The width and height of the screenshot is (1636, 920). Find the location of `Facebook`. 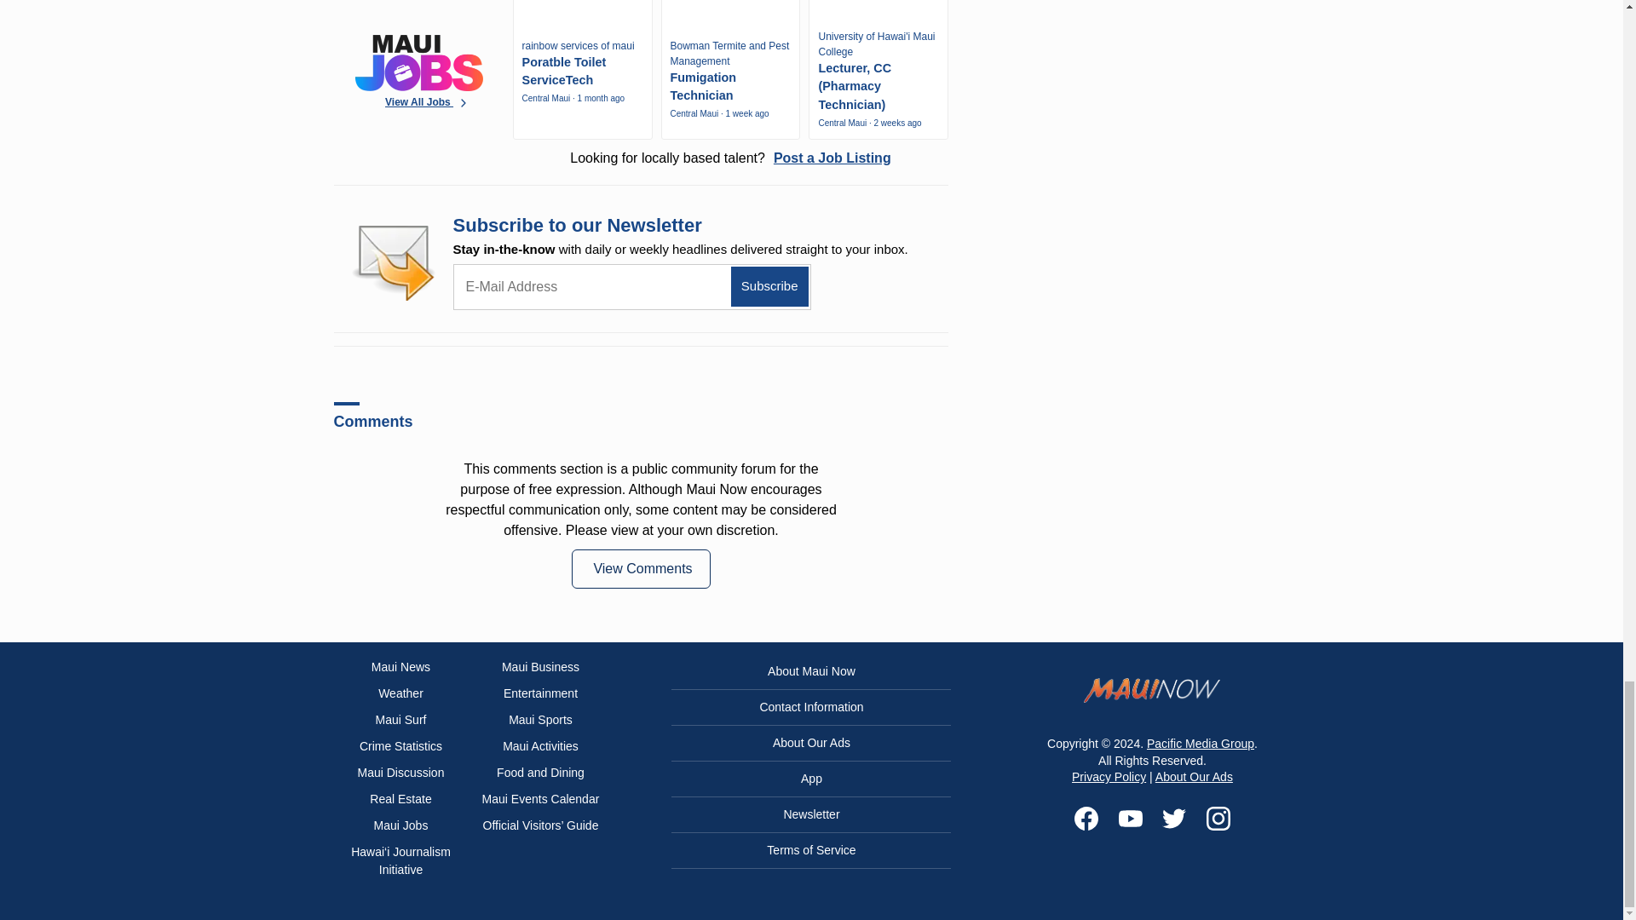

Facebook is located at coordinates (1086, 819).